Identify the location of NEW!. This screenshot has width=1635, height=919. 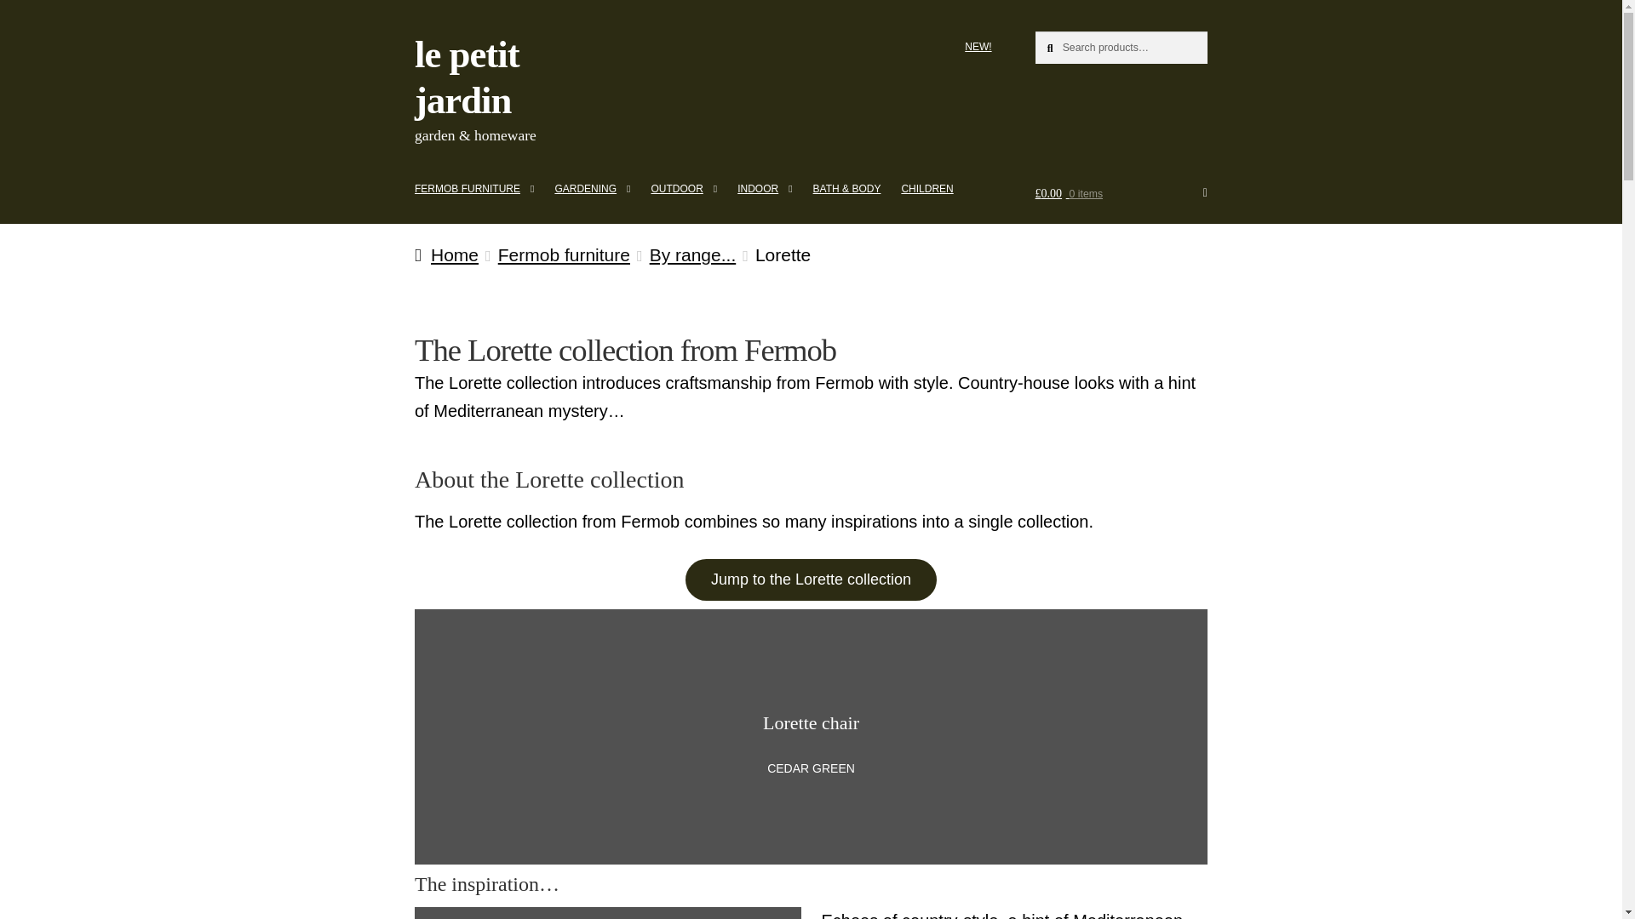
(978, 46).